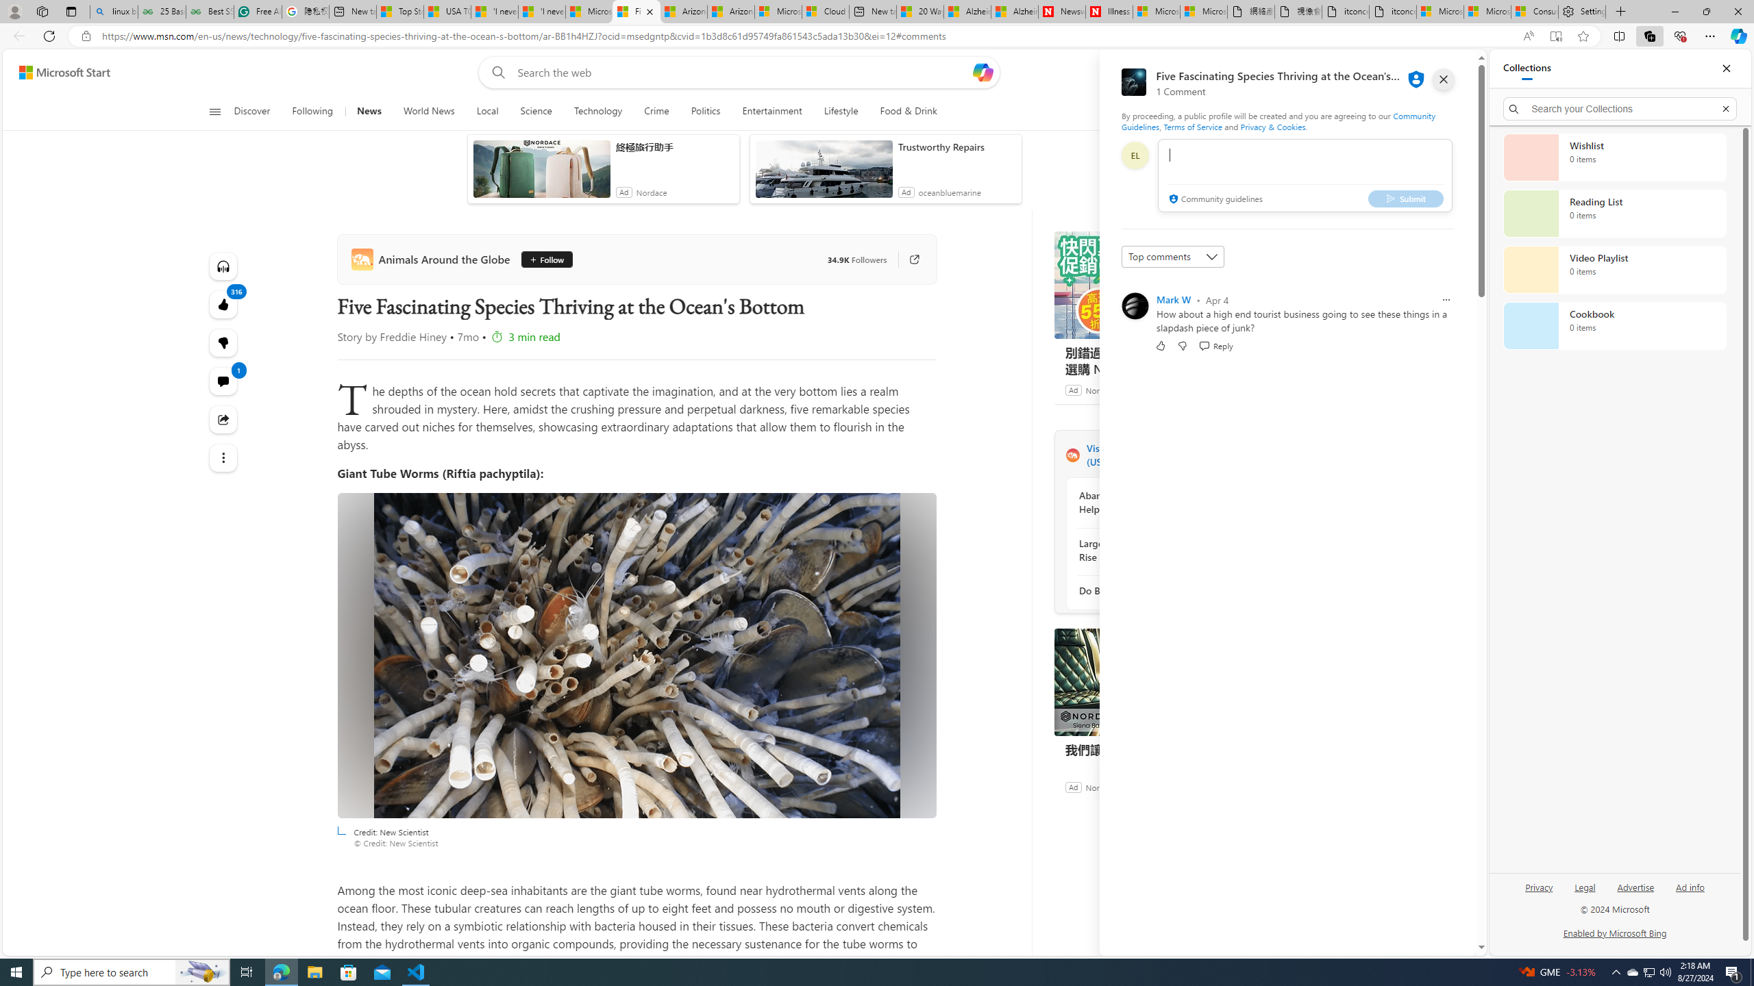 This screenshot has height=986, width=1754. I want to click on Largest Prediction Of Sea-Level Rise Unlikely Says Scientist, so click(1153, 550).